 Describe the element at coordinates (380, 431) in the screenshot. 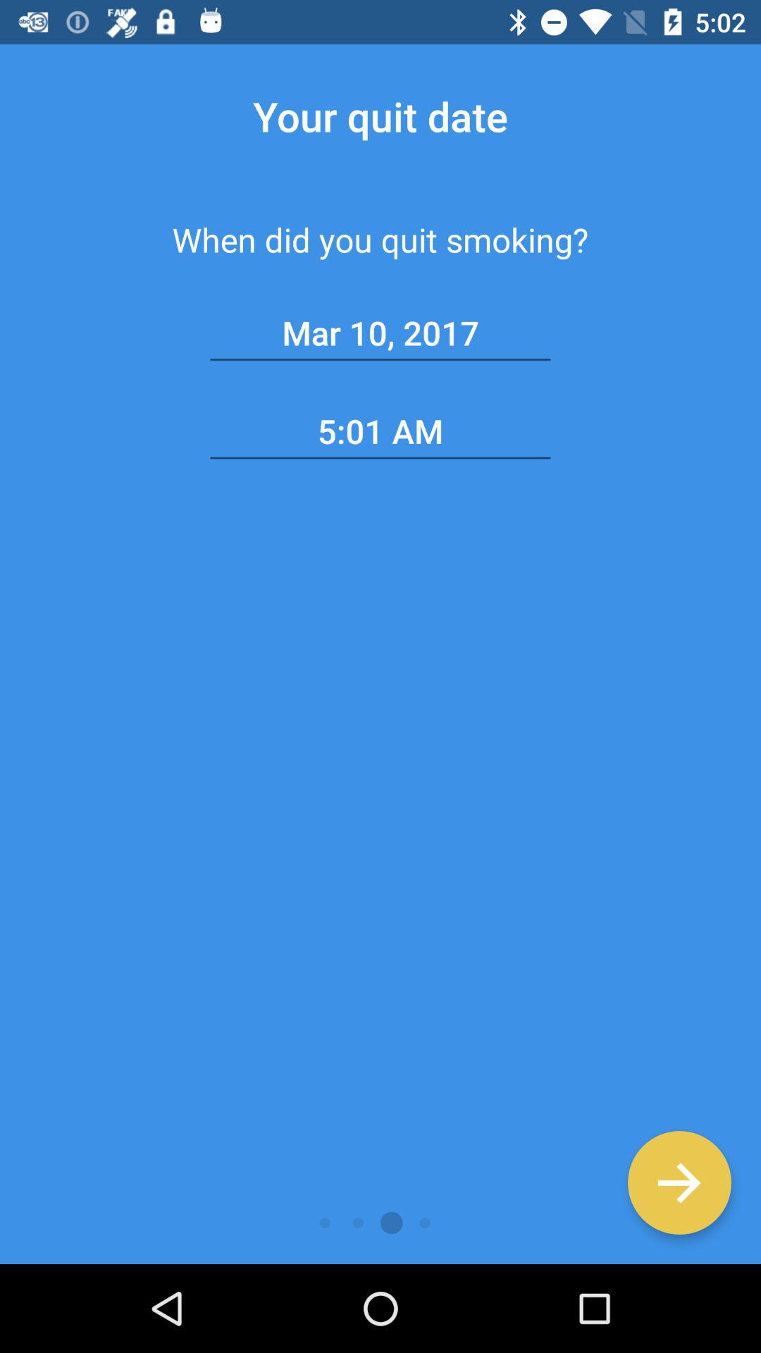

I see `flip until 5:01 am` at that location.